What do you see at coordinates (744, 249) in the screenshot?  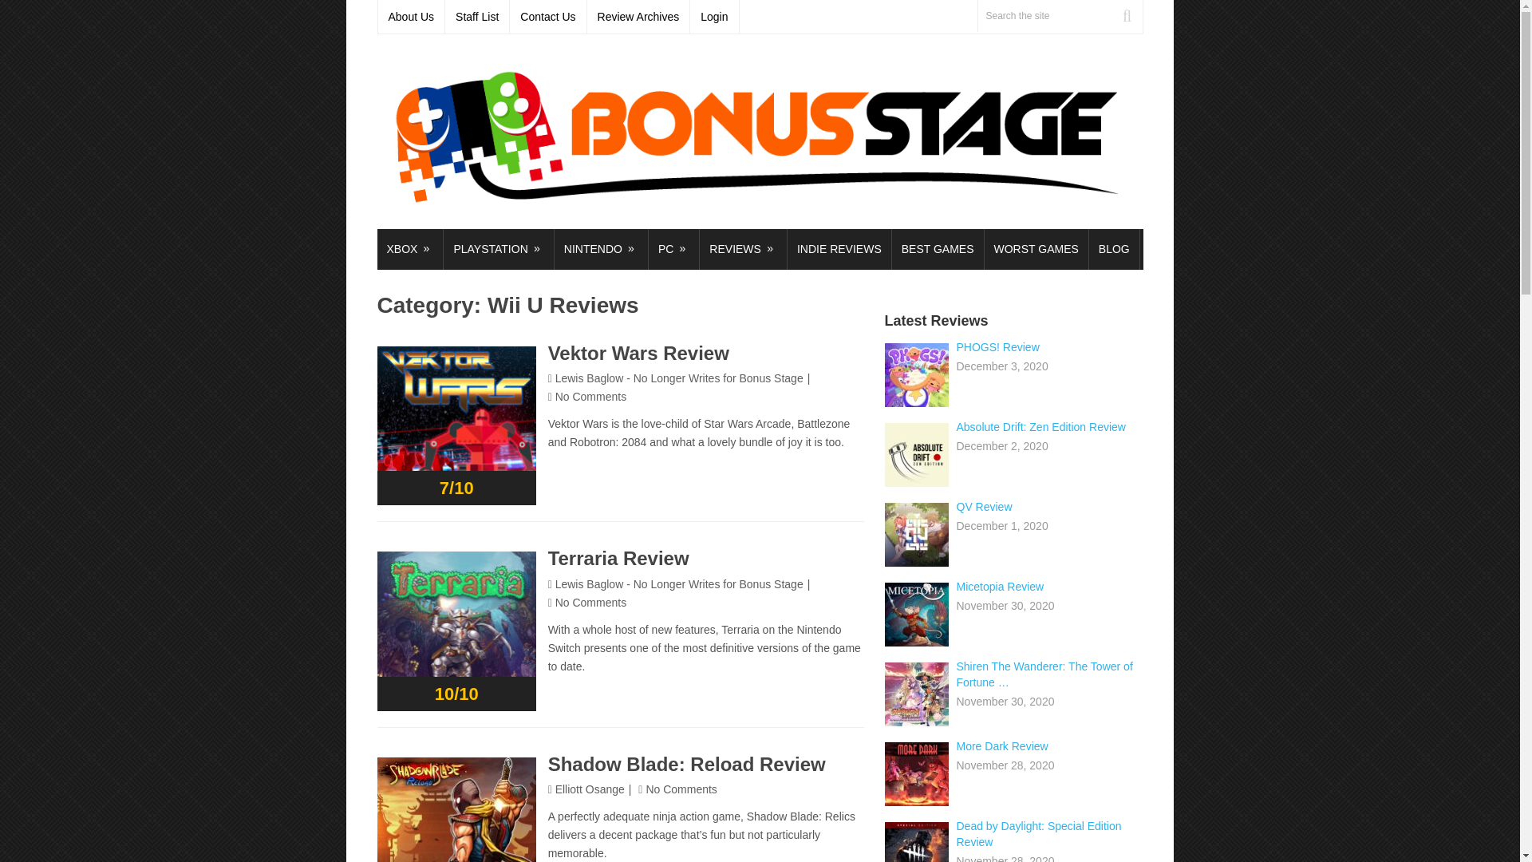 I see `REVIEWS` at bounding box center [744, 249].